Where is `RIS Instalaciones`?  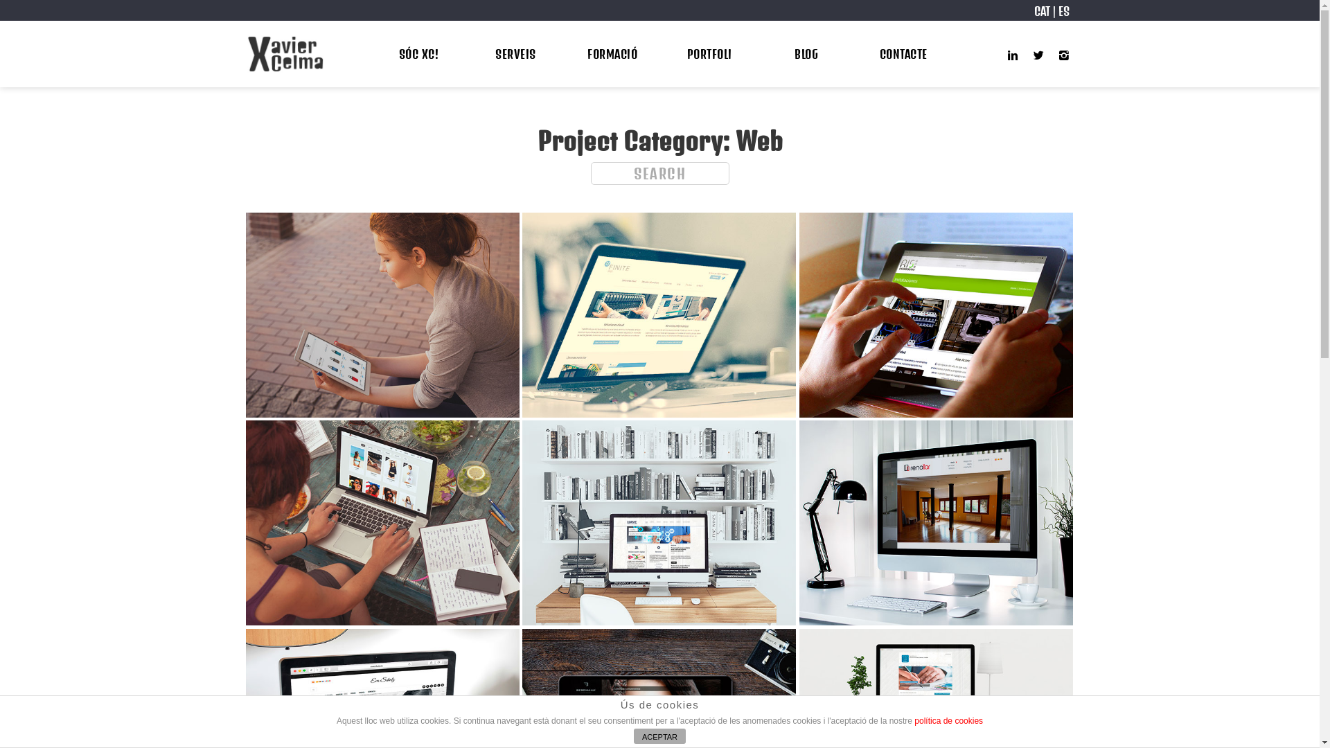 RIS Instalaciones is located at coordinates (937, 316).